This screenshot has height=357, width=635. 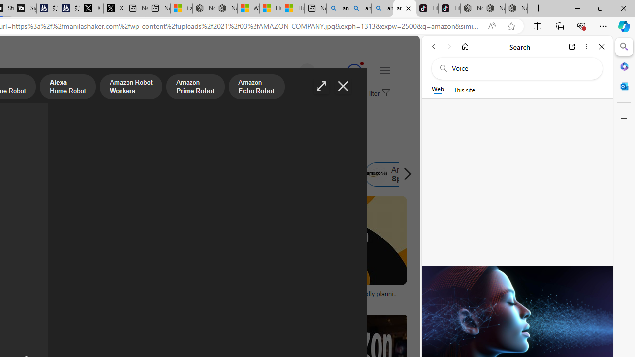 I want to click on theverge.com, so click(x=298, y=300).